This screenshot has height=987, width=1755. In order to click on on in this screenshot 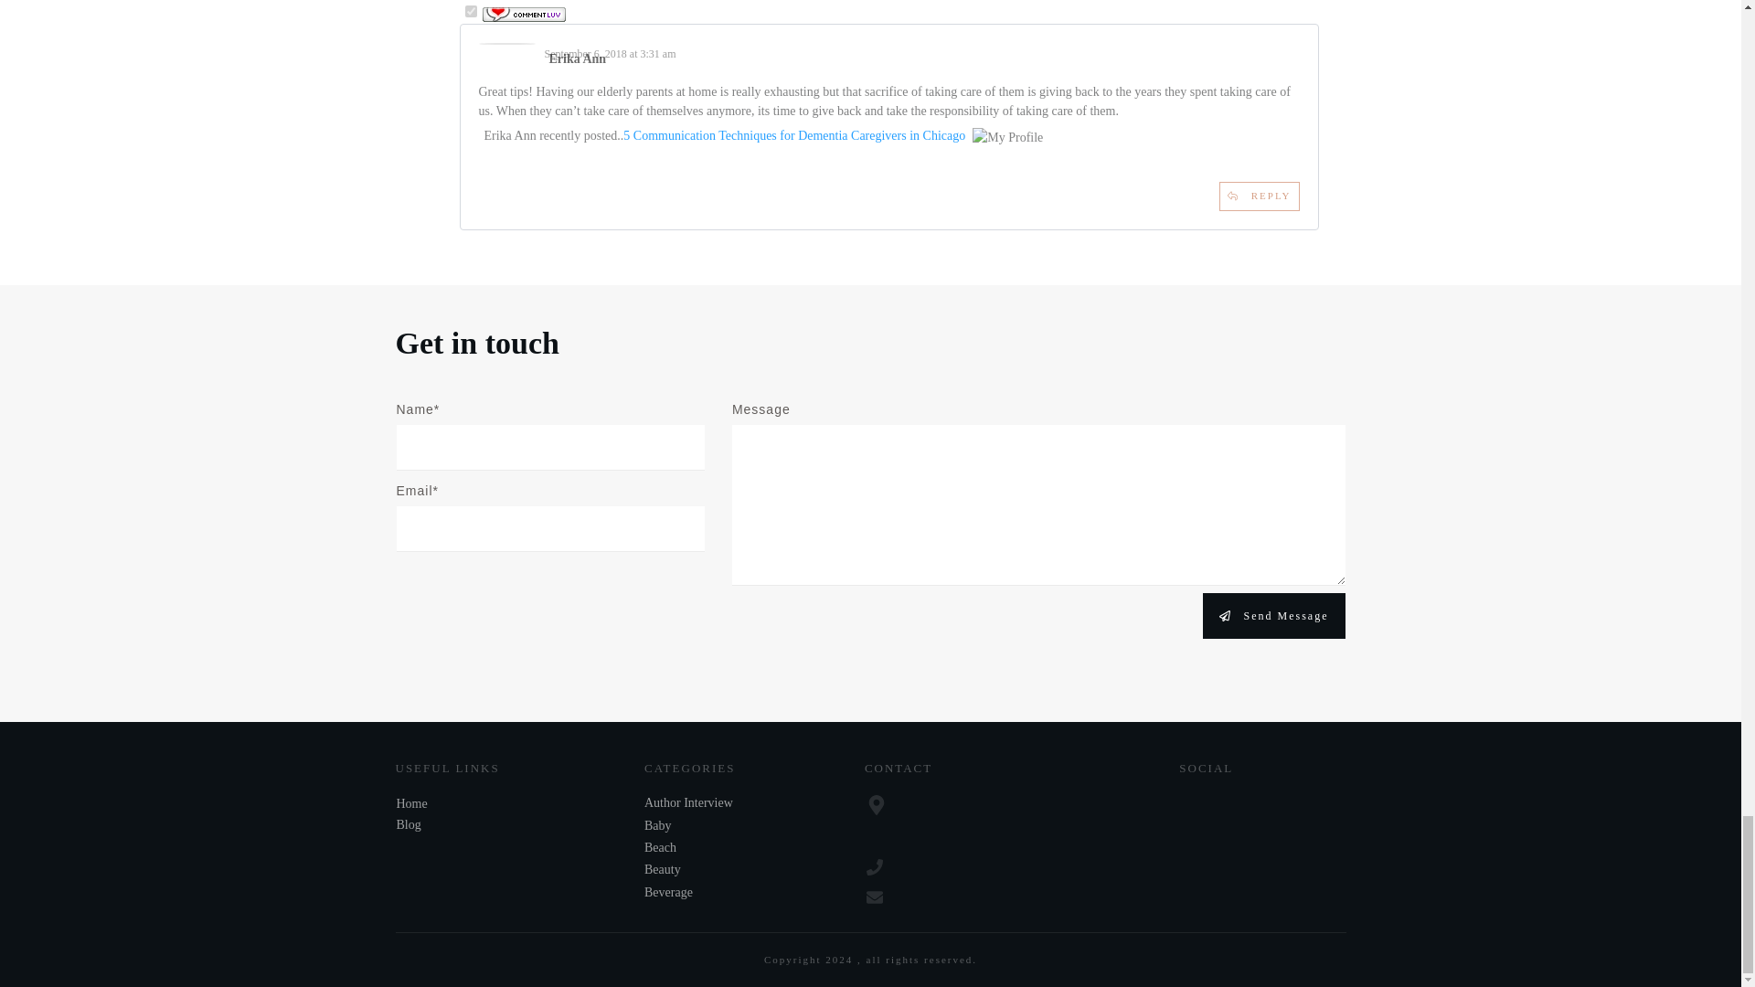, I will do `click(470, 11)`.